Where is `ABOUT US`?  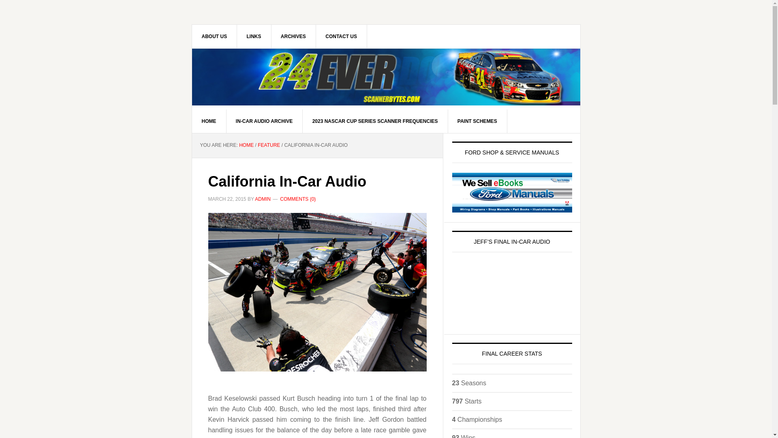
ABOUT US is located at coordinates (215, 36).